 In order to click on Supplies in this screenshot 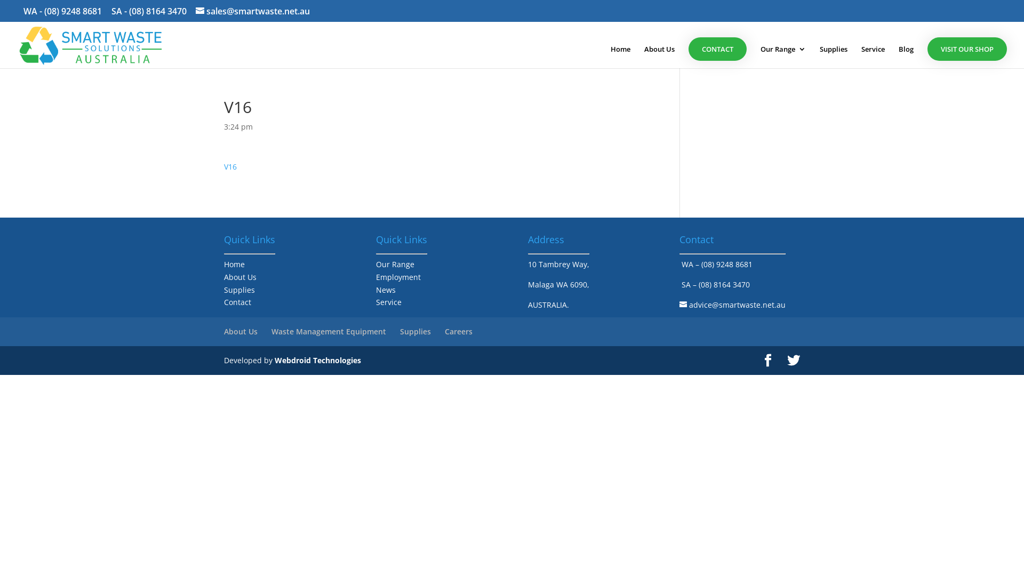, I will do `click(834, 57)`.